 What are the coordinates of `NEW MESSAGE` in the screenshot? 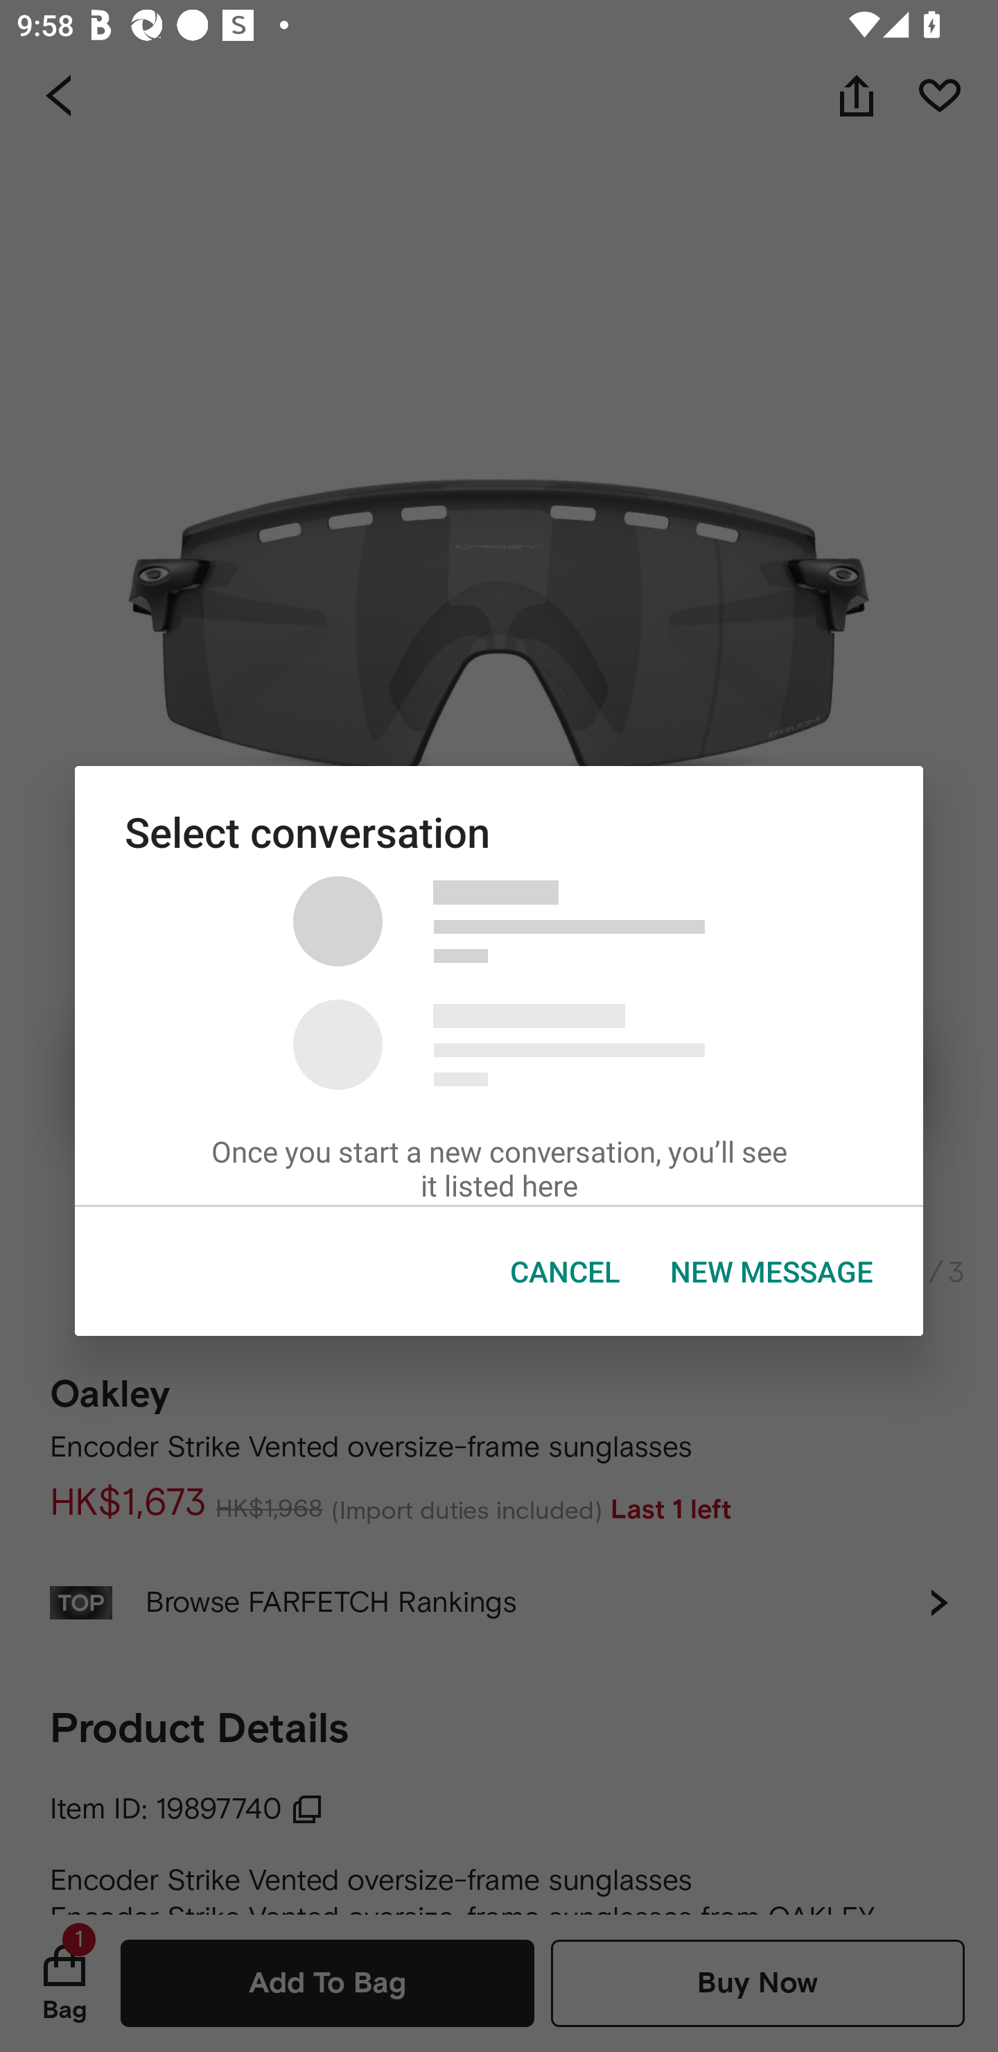 It's located at (772, 1271).